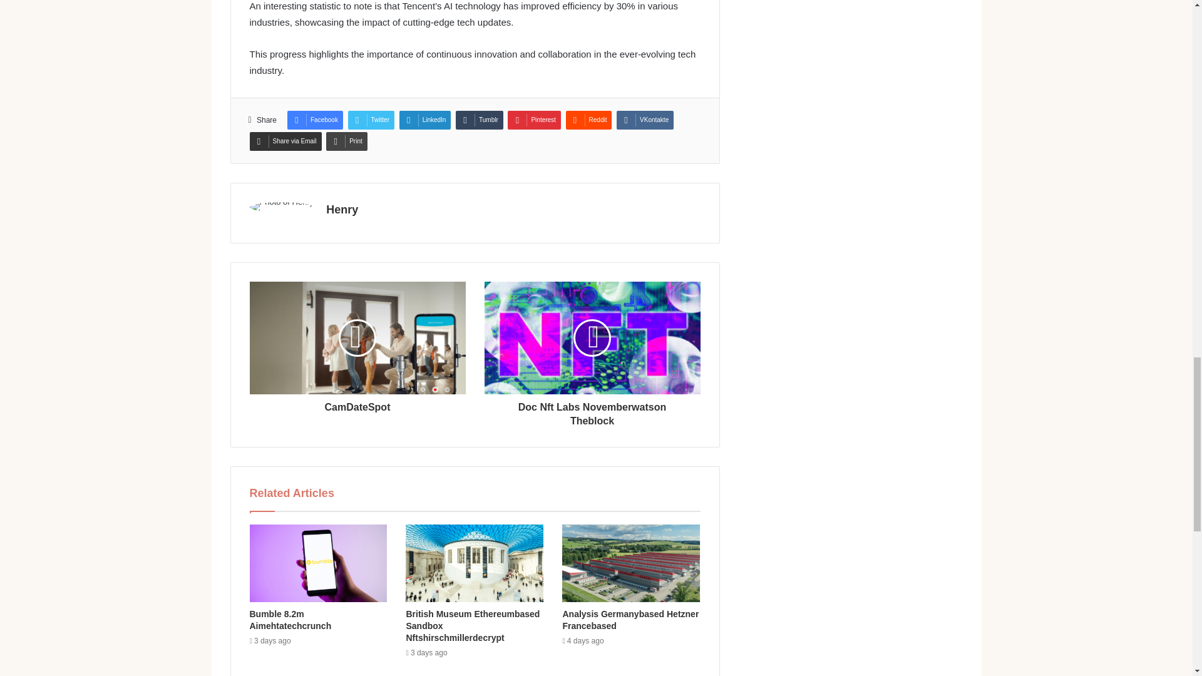  I want to click on Twitter, so click(371, 120).